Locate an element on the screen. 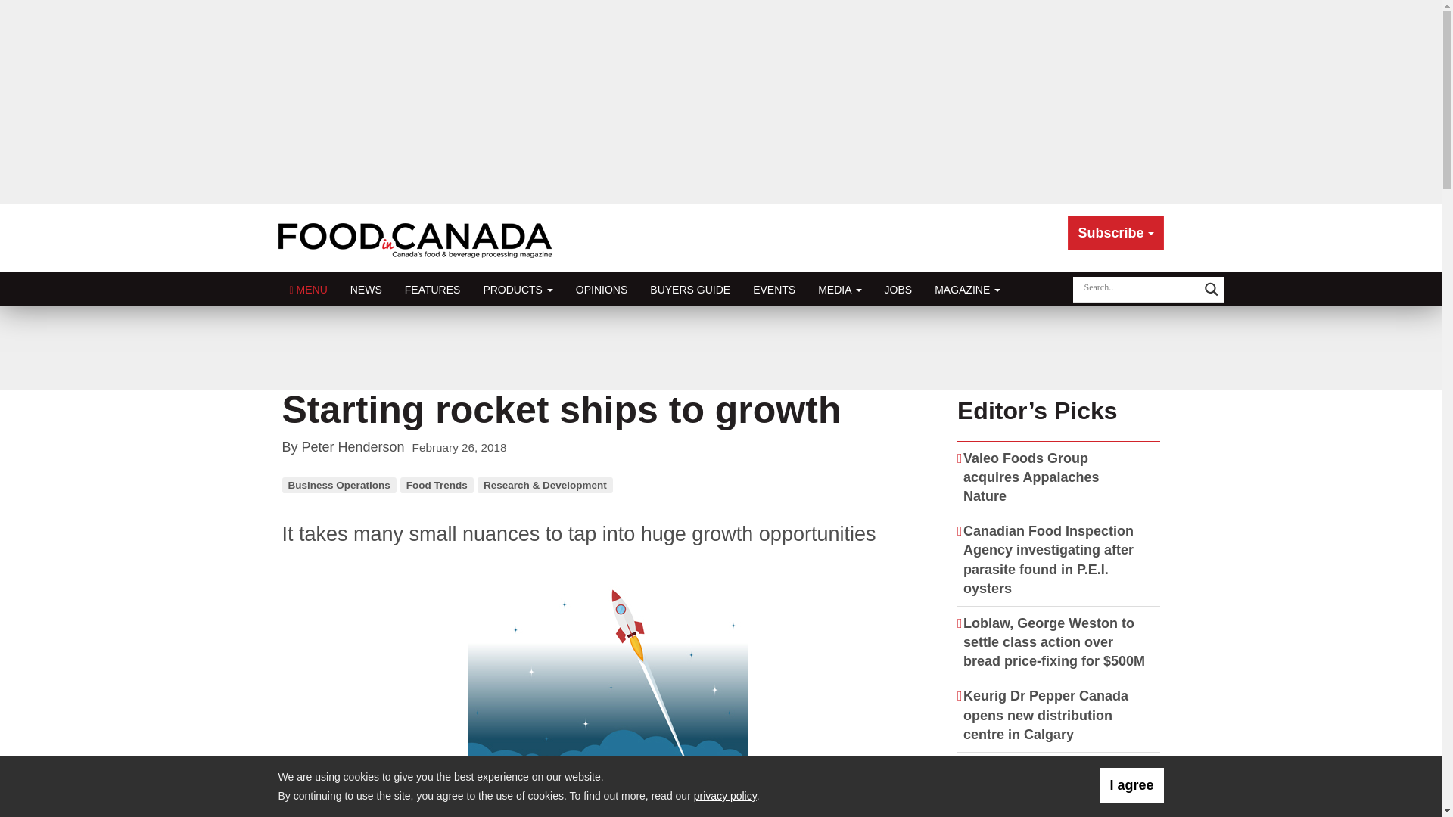 The image size is (1453, 817). EVENTS is located at coordinates (773, 289).